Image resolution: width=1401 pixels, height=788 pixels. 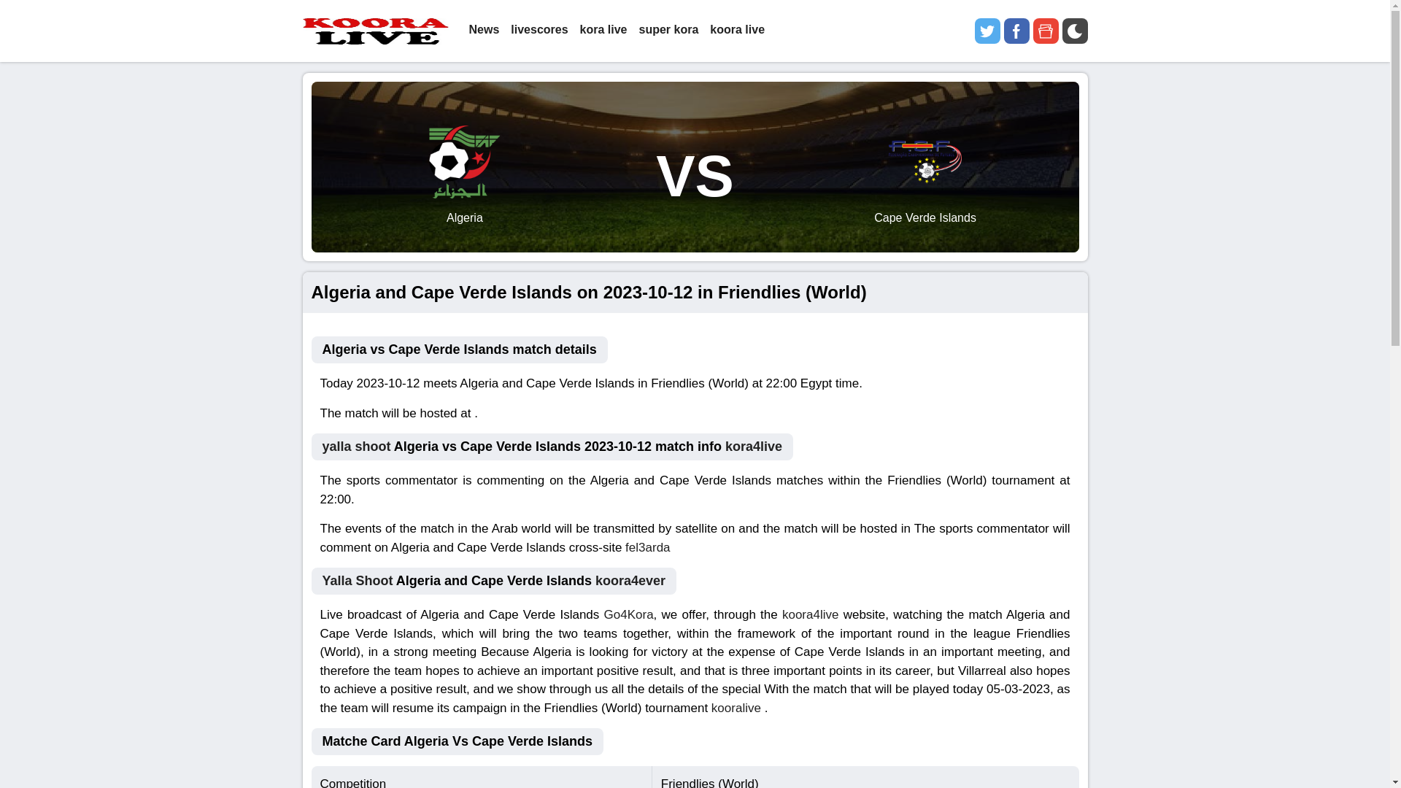 What do you see at coordinates (356, 447) in the screenshot?
I see `yalla shoot` at bounding box center [356, 447].